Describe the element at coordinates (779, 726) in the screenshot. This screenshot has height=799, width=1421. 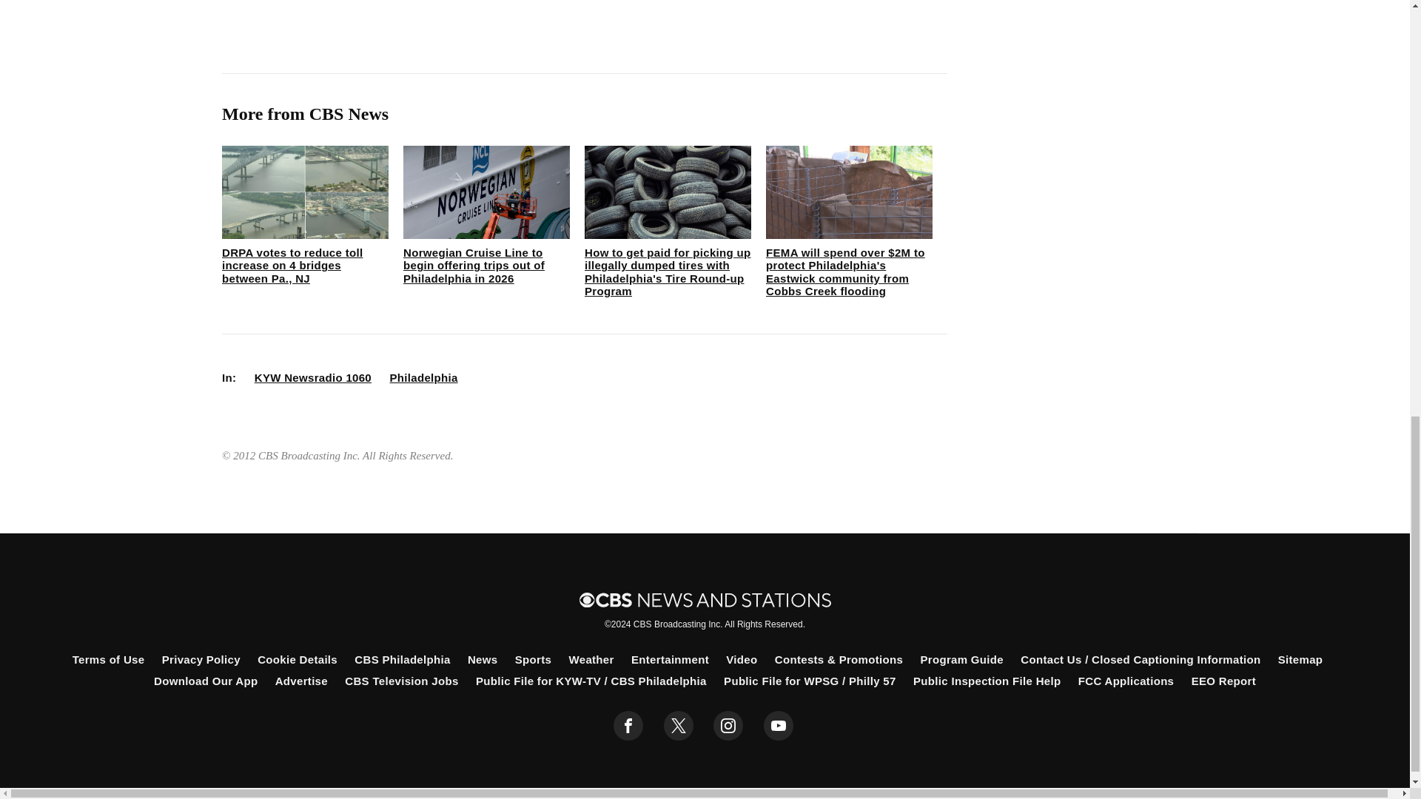
I see `youtube` at that location.